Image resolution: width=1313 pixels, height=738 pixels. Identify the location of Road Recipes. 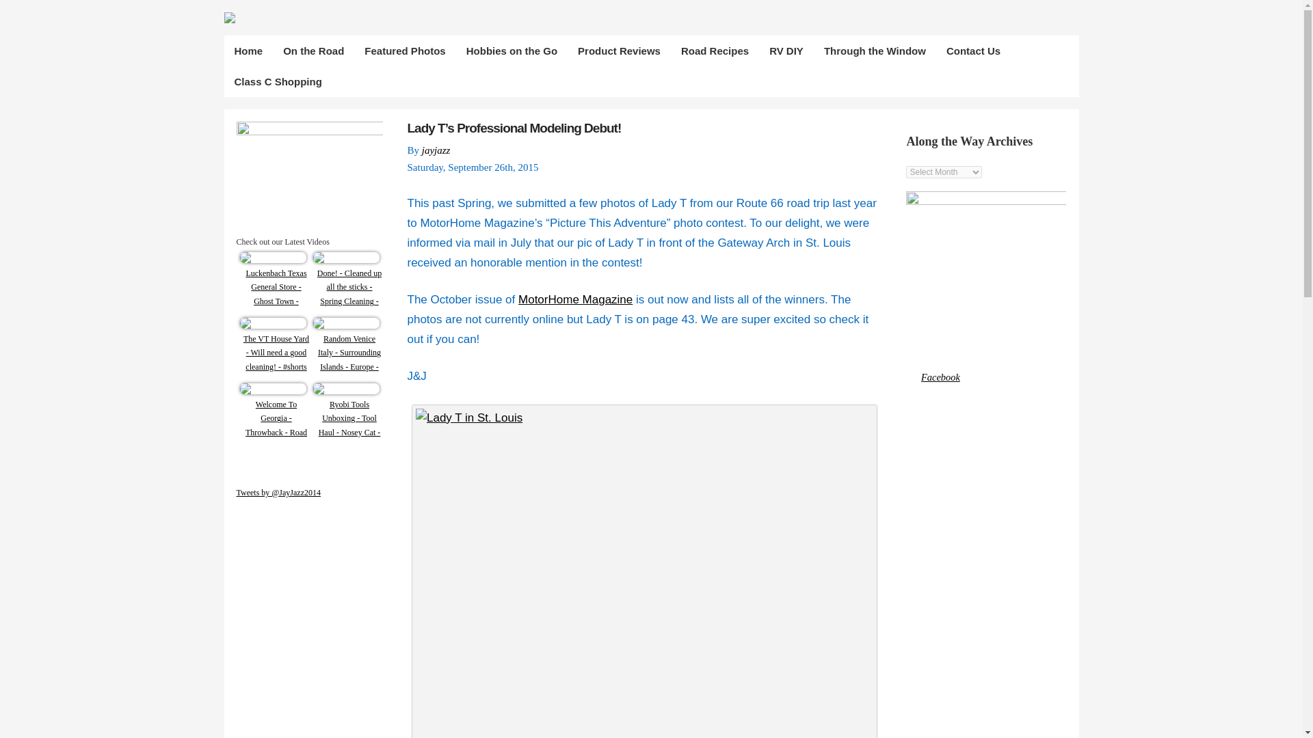
(715, 51).